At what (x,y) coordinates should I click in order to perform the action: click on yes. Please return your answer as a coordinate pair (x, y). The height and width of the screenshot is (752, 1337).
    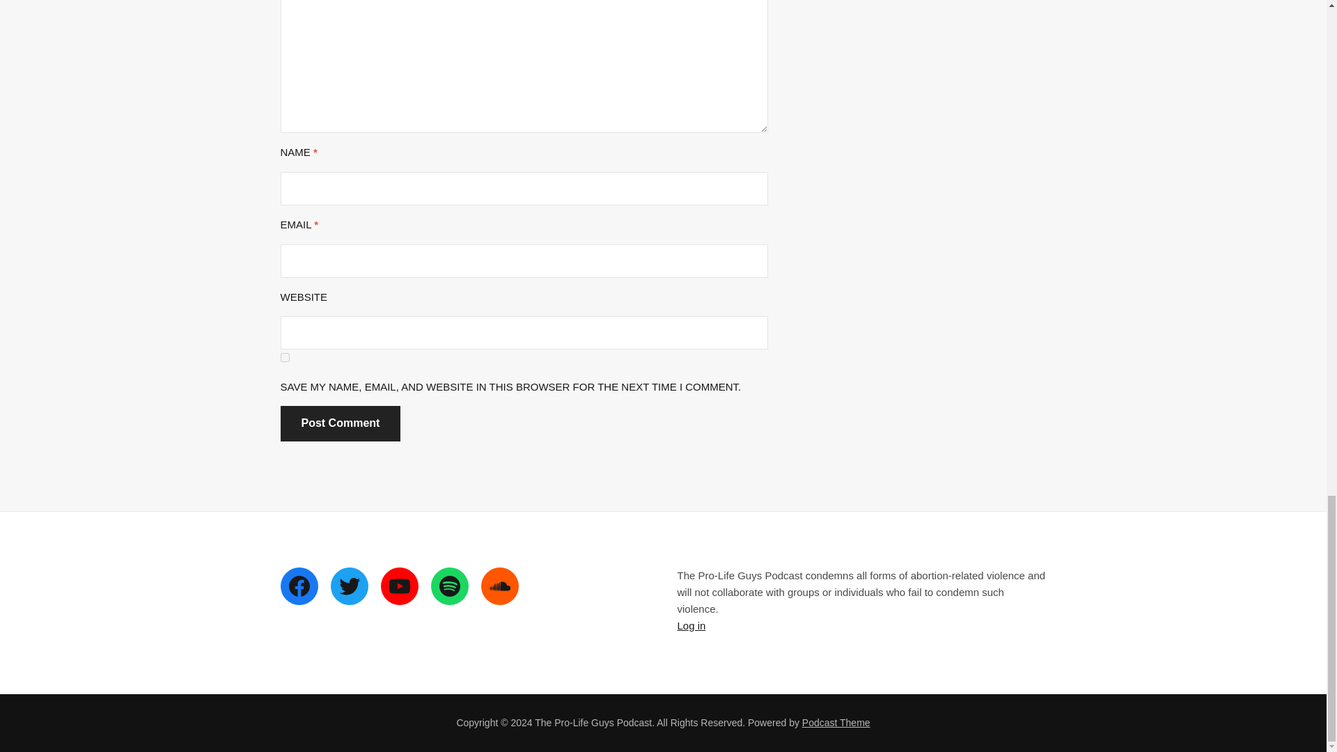
    Looking at the image, I should click on (284, 357).